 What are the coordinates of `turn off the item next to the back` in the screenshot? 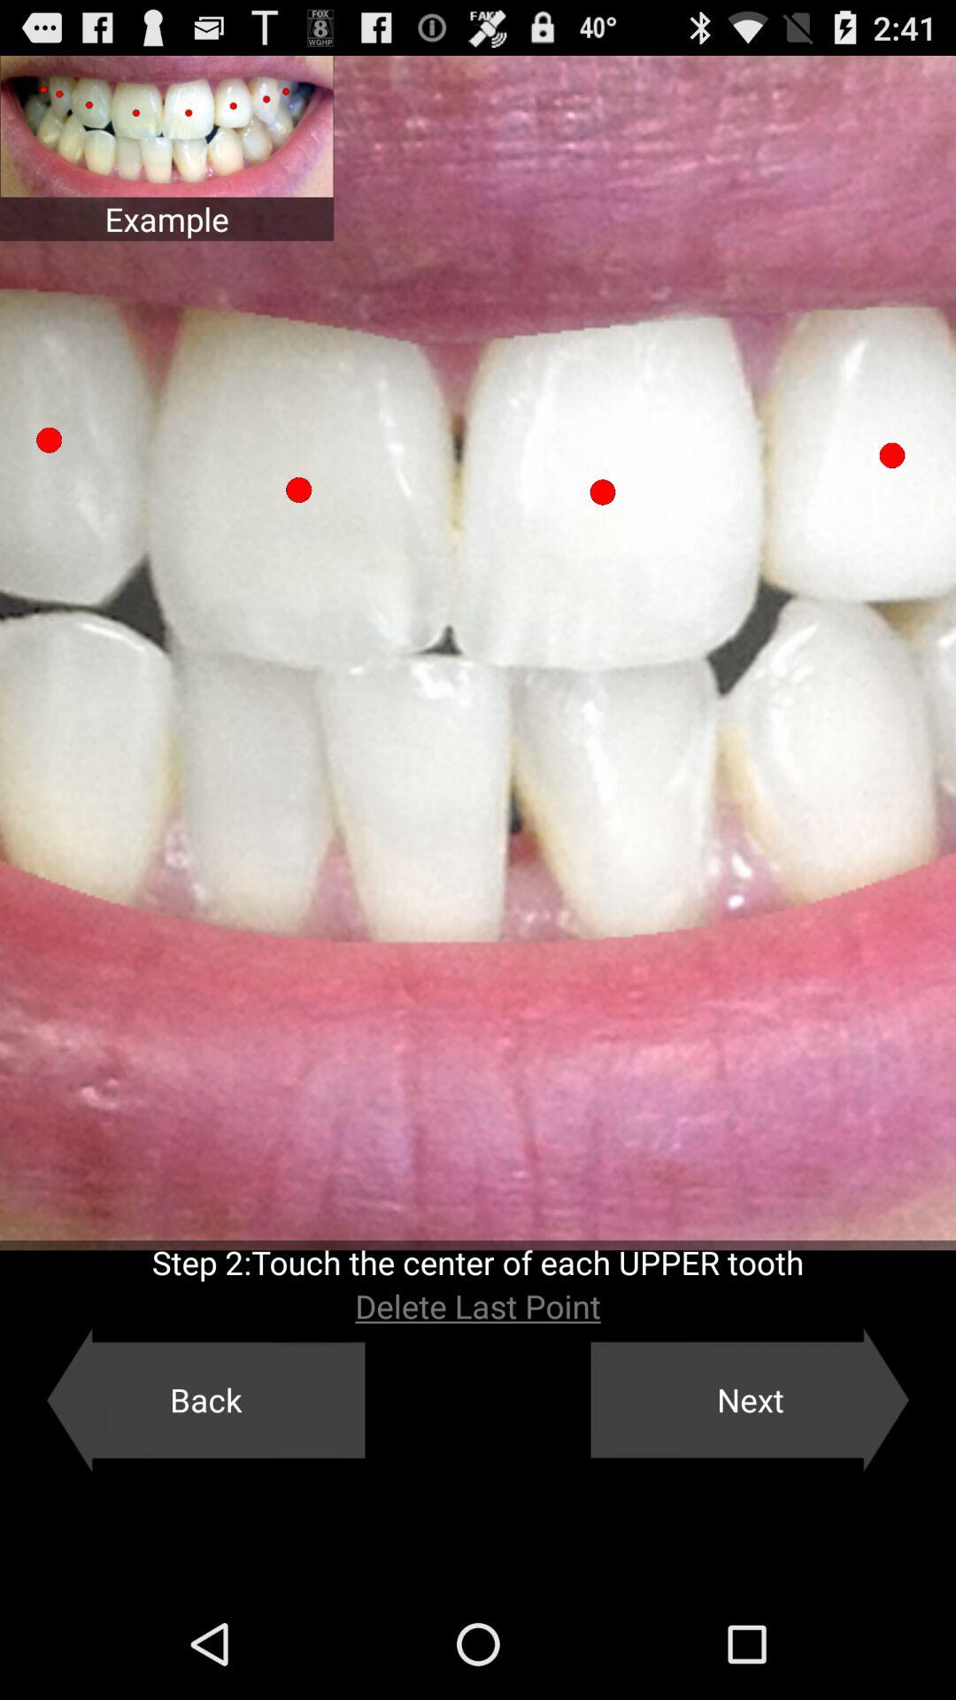 It's located at (750, 1400).